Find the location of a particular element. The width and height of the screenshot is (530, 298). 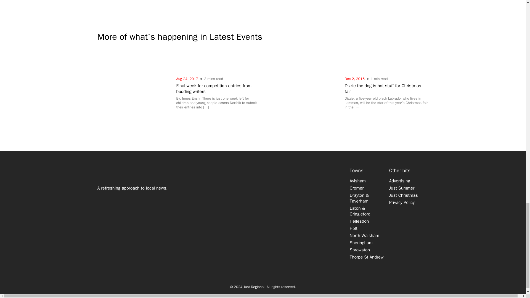

Aylsham is located at coordinates (358, 181).